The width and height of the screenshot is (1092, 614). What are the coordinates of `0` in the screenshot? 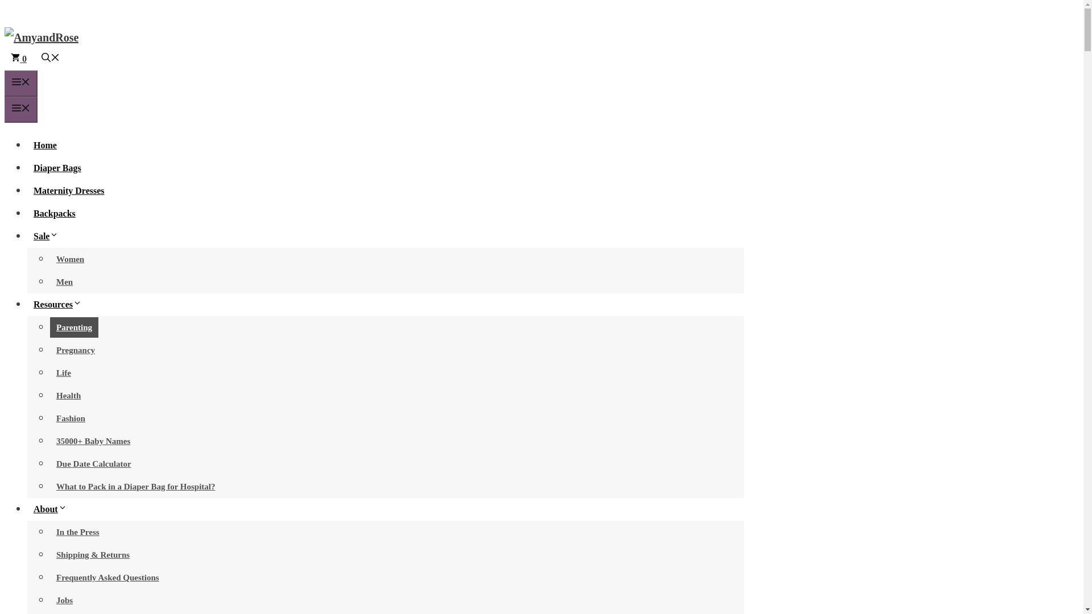 It's located at (18, 59).